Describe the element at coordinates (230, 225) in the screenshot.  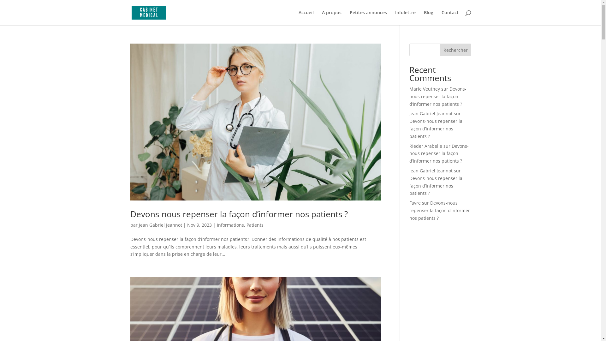
I see `Informations` at that location.